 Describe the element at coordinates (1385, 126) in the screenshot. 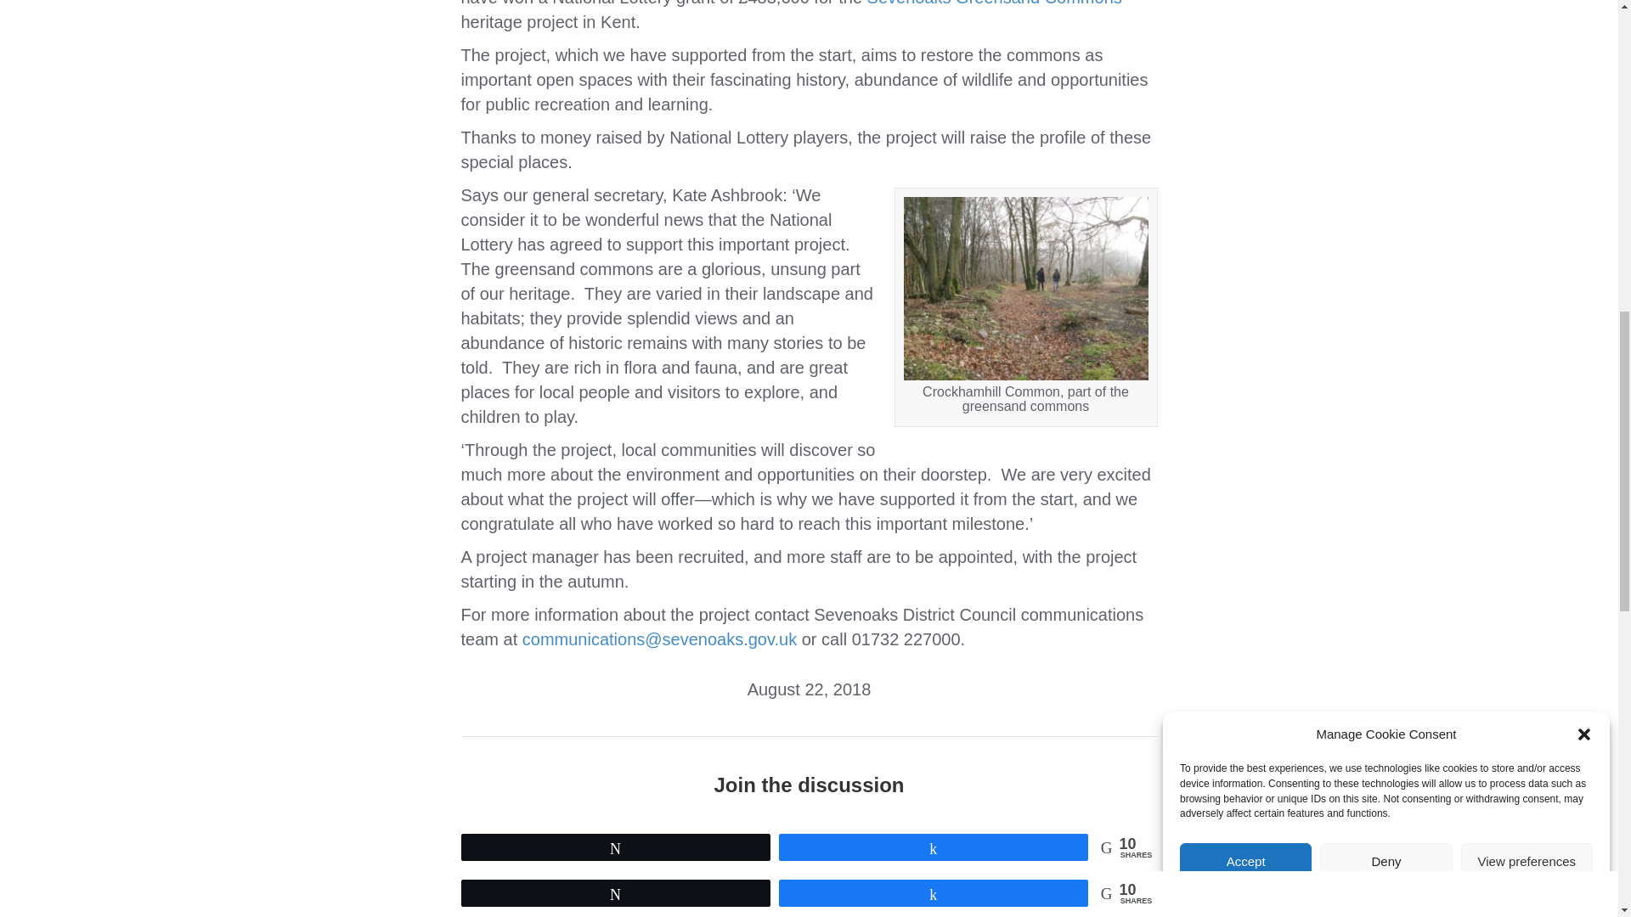

I see `Deny` at that location.